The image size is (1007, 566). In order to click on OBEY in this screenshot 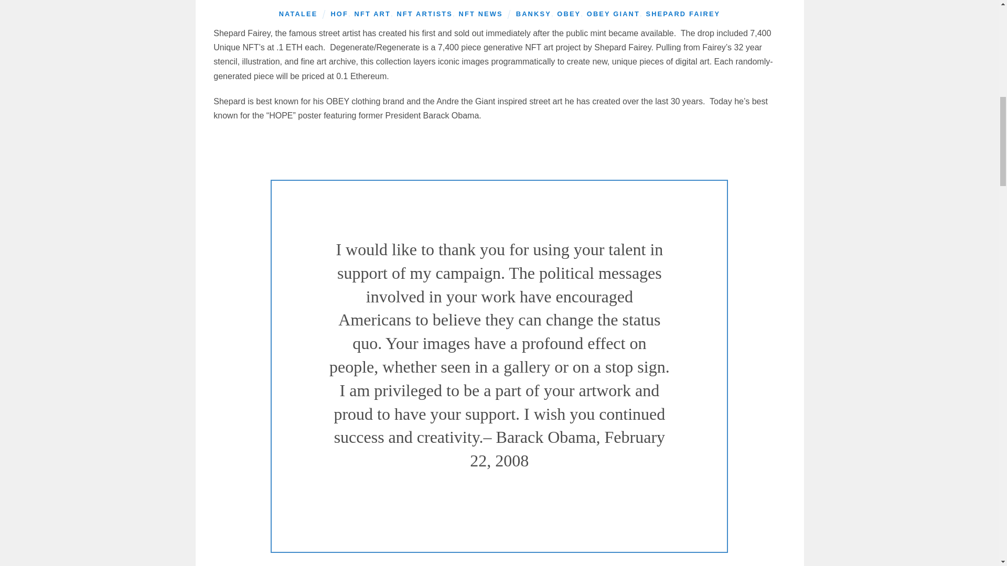, I will do `click(569, 14)`.